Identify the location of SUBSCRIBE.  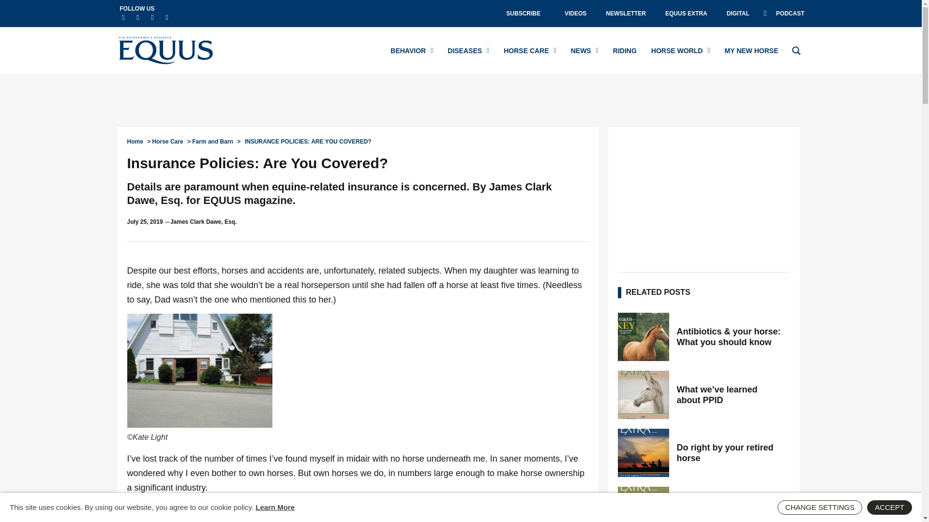
(525, 14).